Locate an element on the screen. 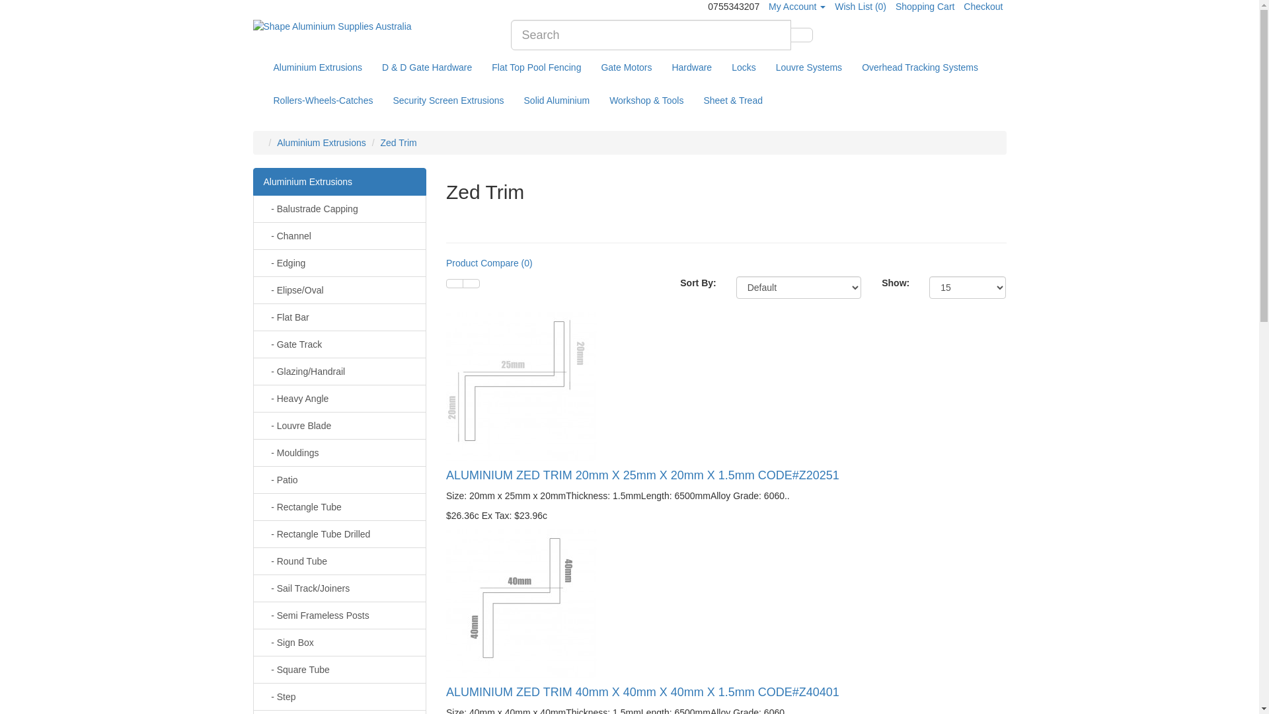 Image resolution: width=1269 pixels, height=714 pixels.    - Patio is located at coordinates (340, 480).